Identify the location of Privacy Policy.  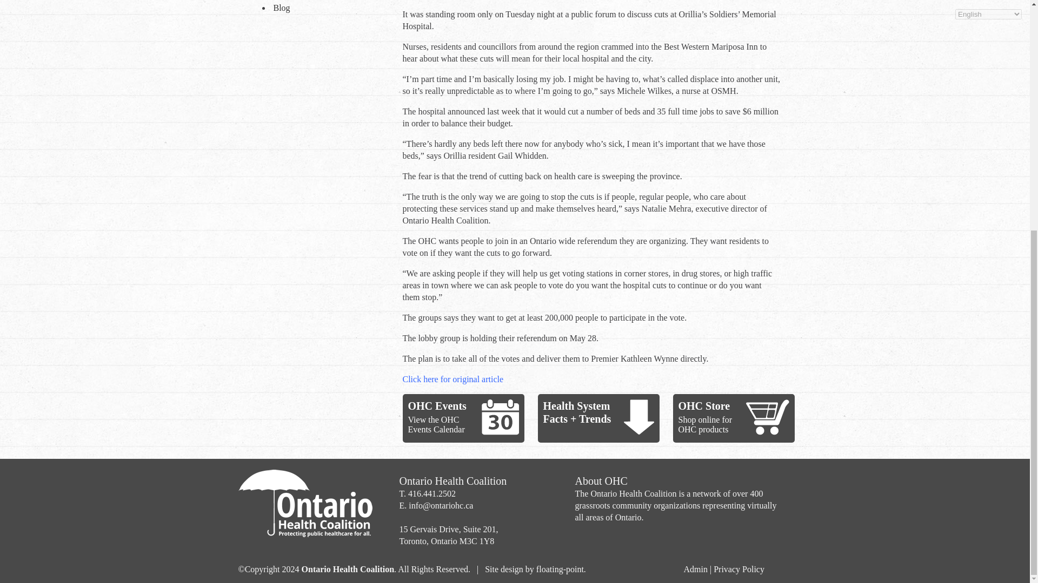
(738, 569).